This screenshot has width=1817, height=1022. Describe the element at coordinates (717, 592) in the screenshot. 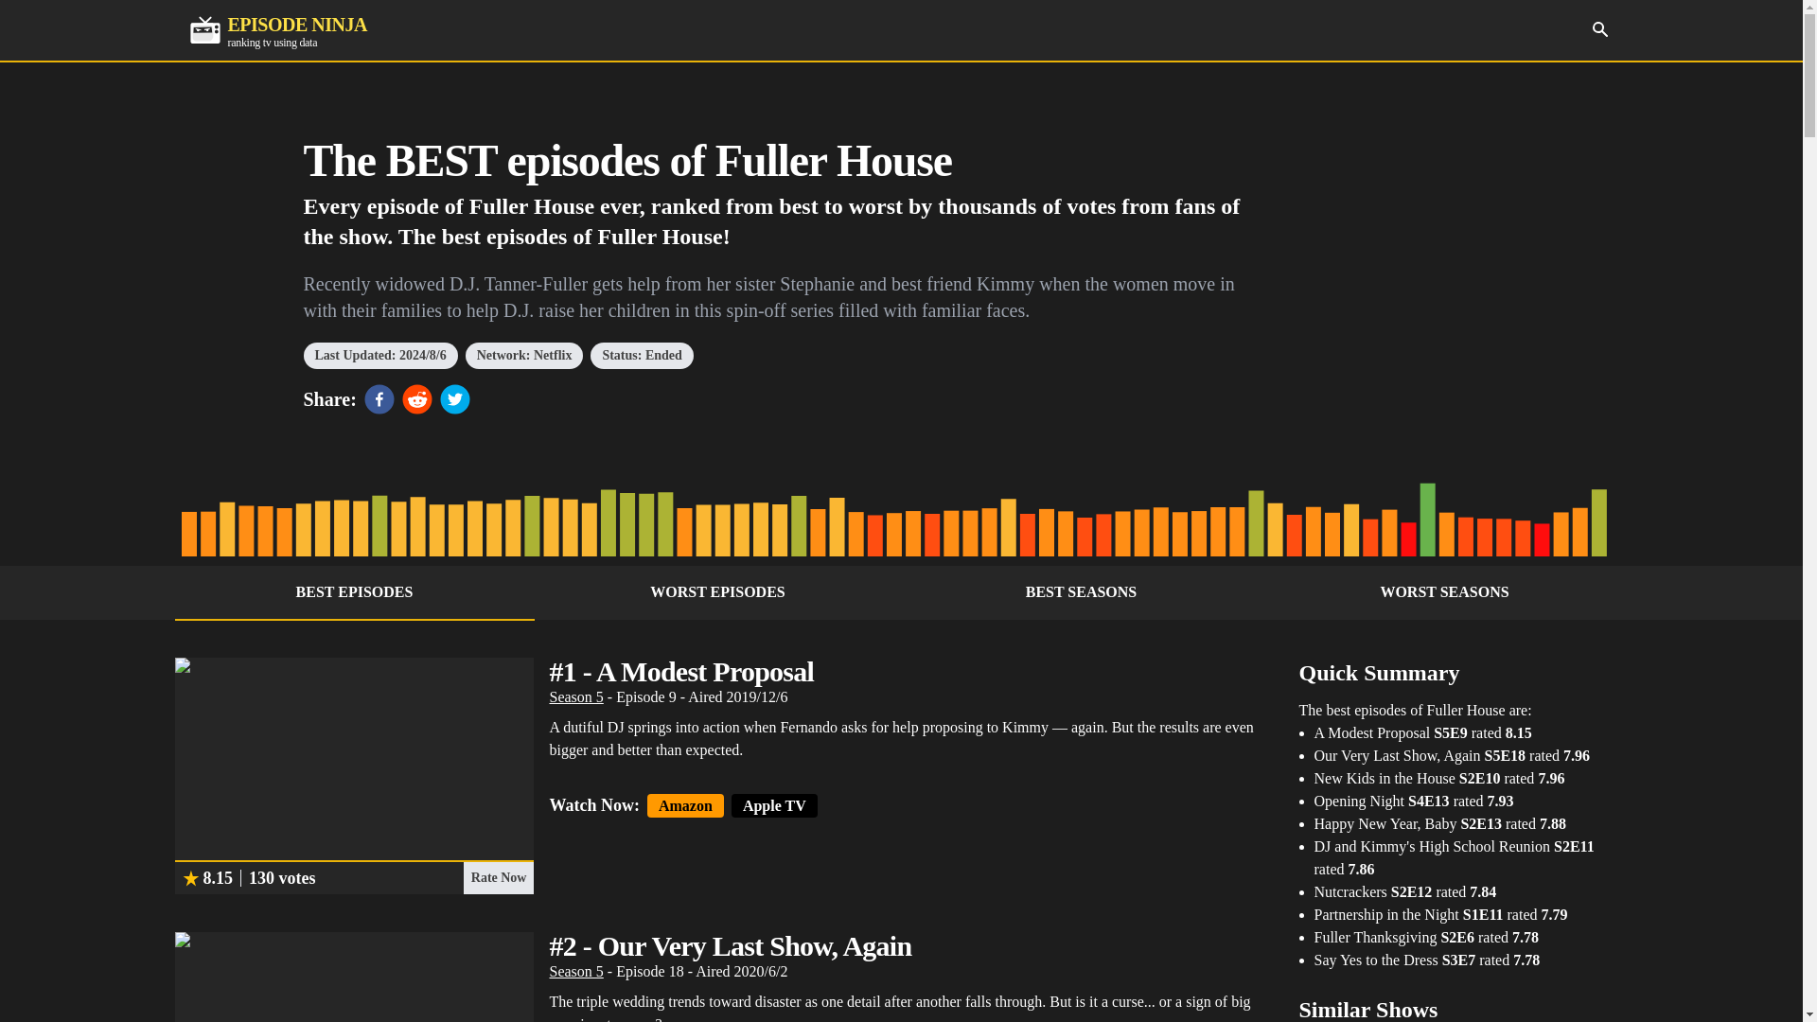

I see `WORST EPISODES` at that location.